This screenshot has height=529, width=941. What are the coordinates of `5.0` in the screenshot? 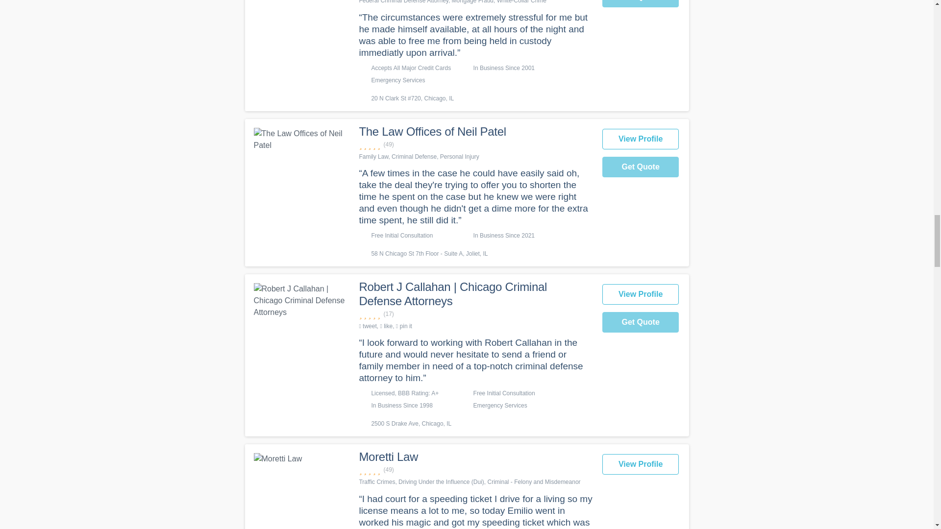 It's located at (475, 144).